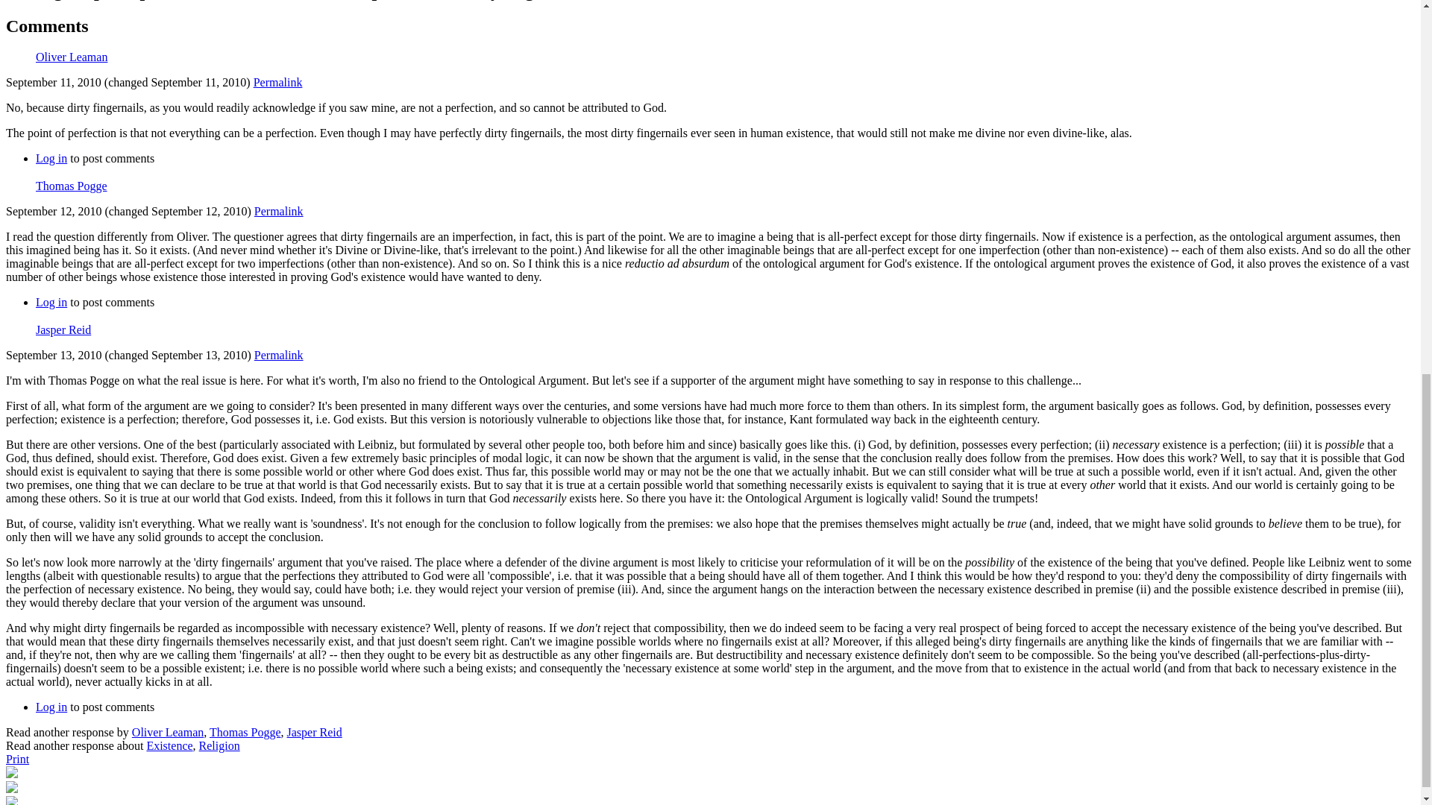 This screenshot has height=805, width=1432. Describe the element at coordinates (51, 302) in the screenshot. I see `Log in` at that location.